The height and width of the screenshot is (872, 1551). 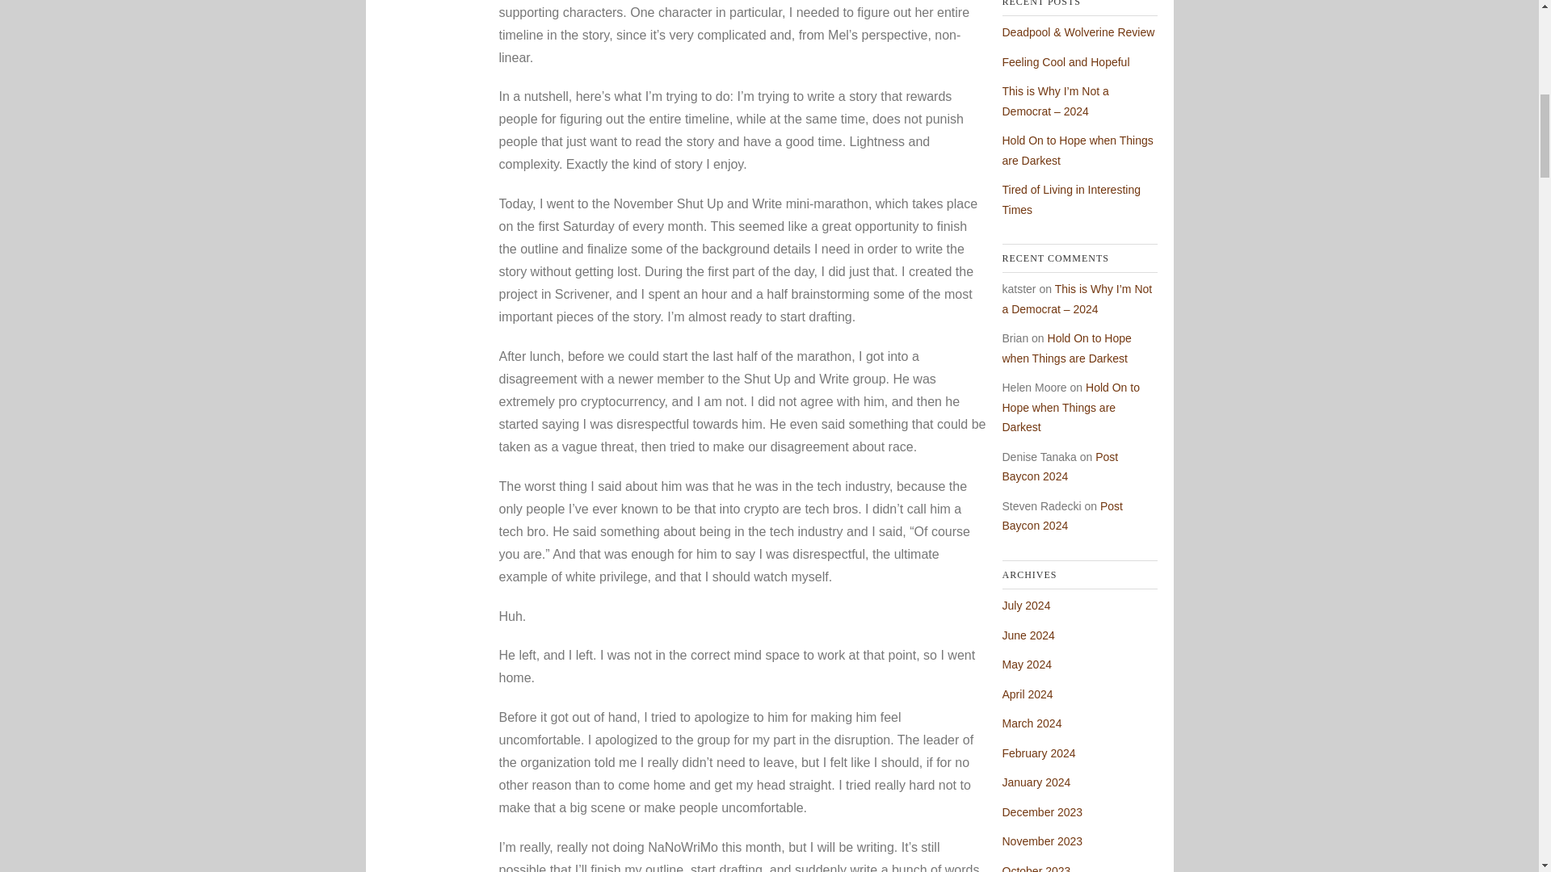 I want to click on July 2024, so click(x=1026, y=606).